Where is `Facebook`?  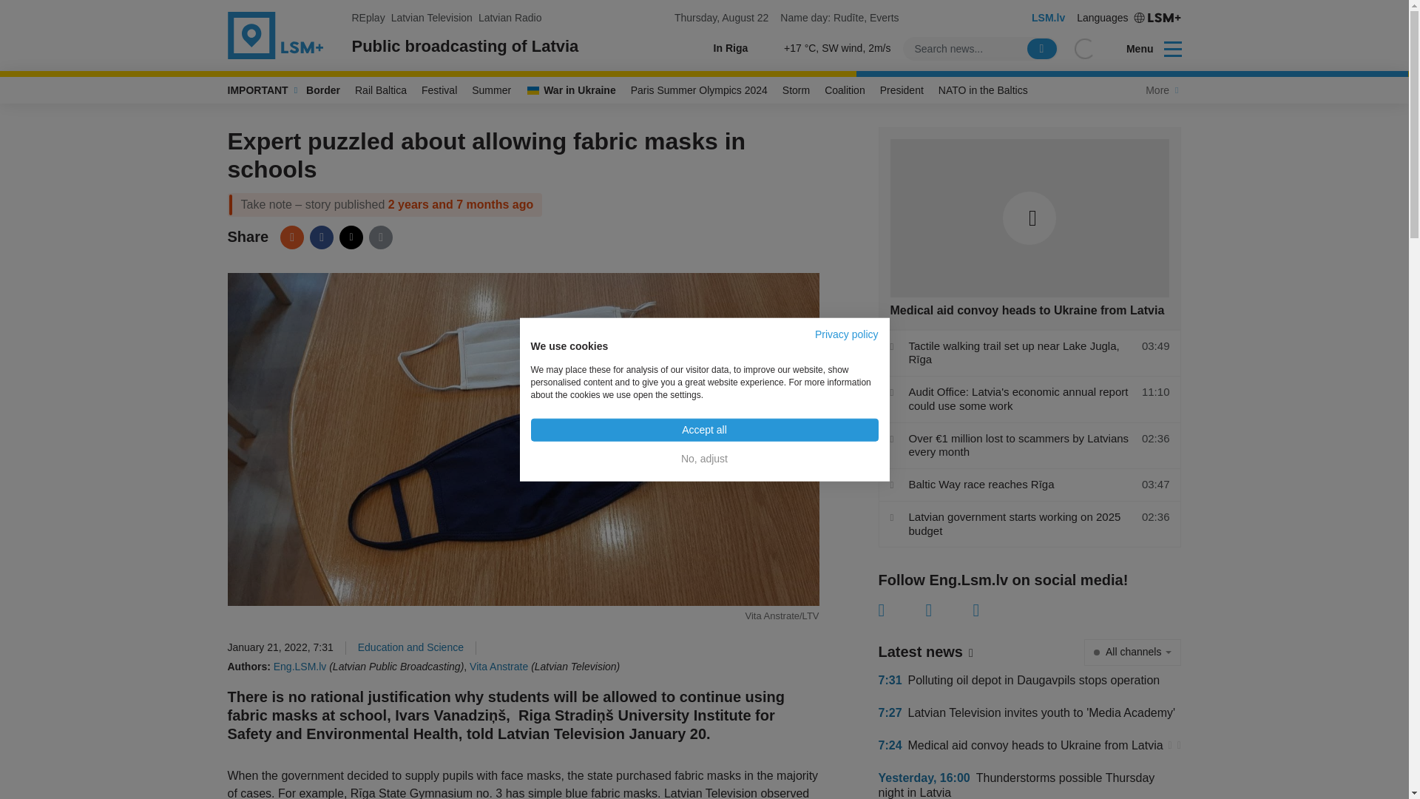
Facebook is located at coordinates (321, 237).